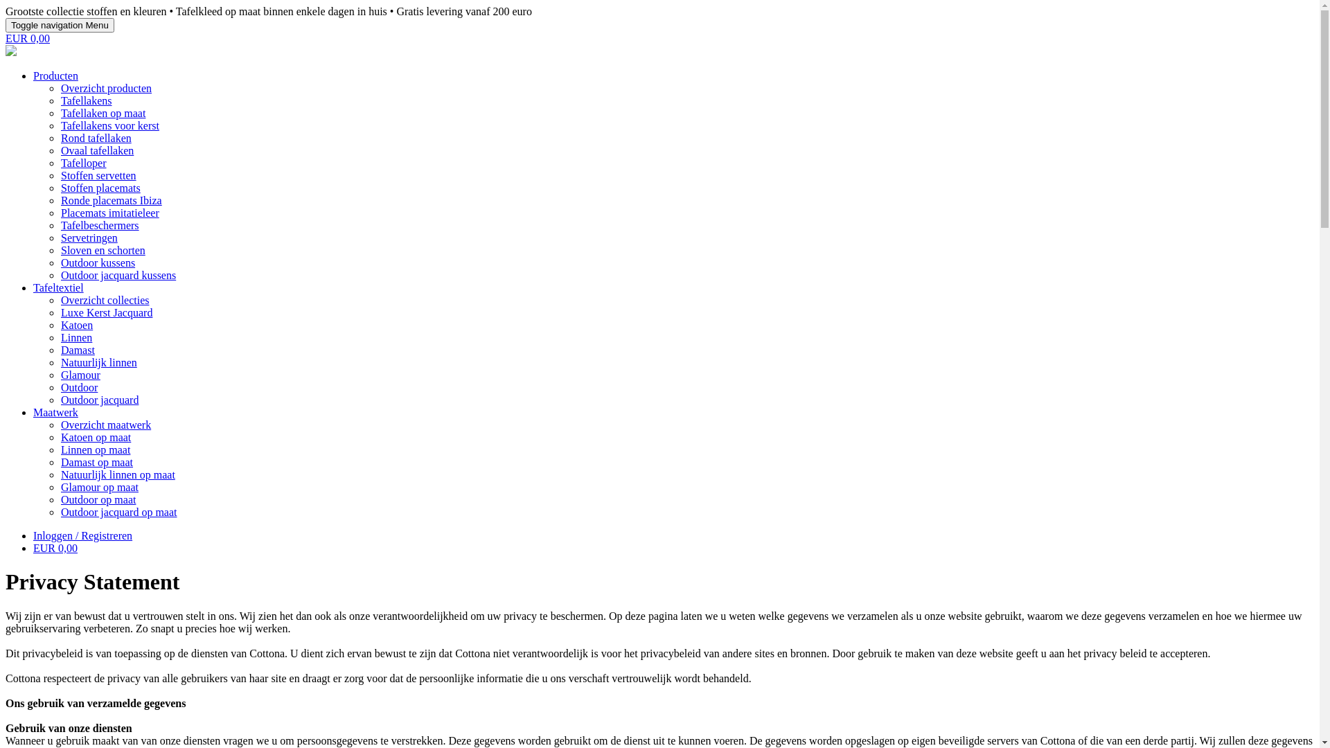 The image size is (1330, 748). Describe the element at coordinates (98, 263) in the screenshot. I see `Outdoor kussens` at that location.